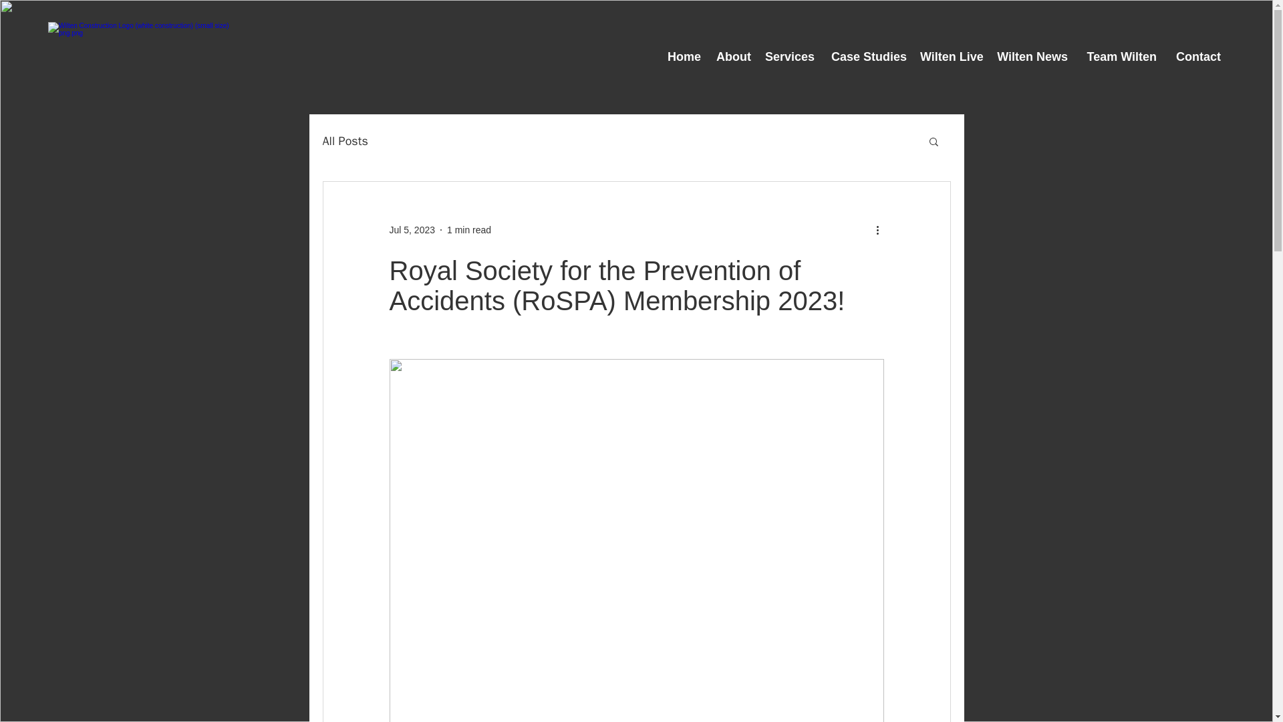 The width and height of the screenshot is (1283, 722). I want to click on Case Studies, so click(867, 57).